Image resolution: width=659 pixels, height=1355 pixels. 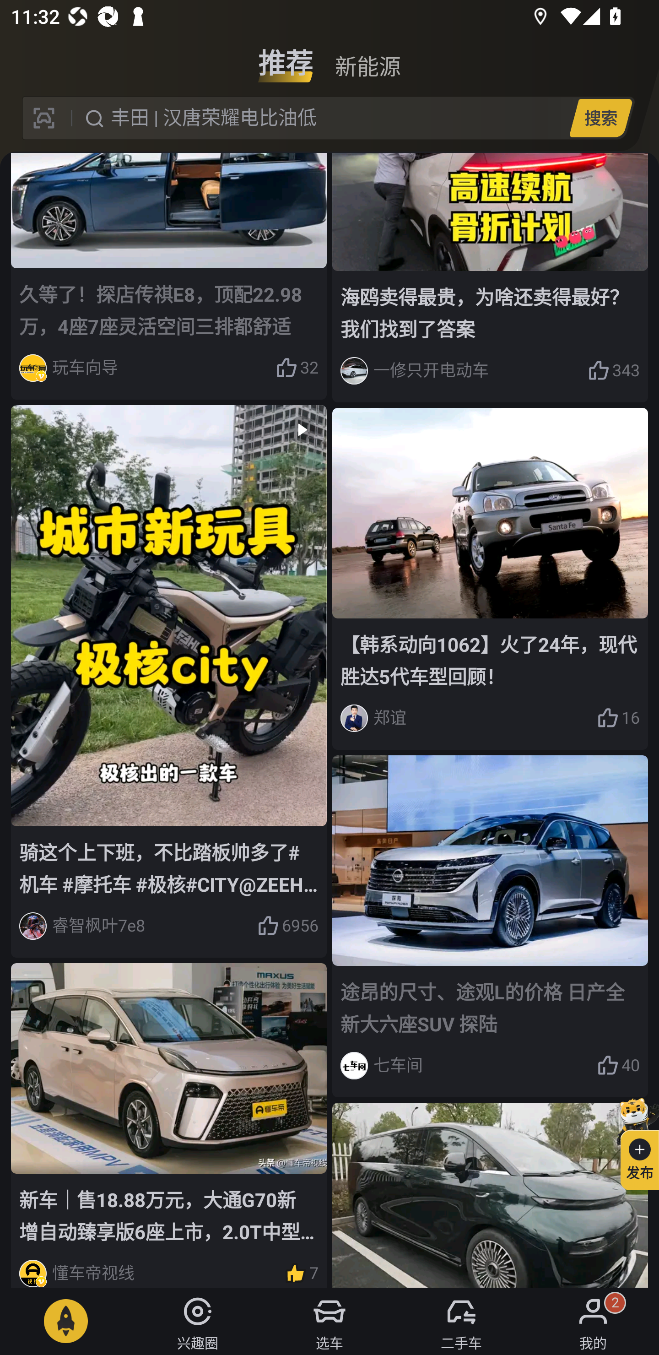 I want to click on 32, so click(x=297, y=368).